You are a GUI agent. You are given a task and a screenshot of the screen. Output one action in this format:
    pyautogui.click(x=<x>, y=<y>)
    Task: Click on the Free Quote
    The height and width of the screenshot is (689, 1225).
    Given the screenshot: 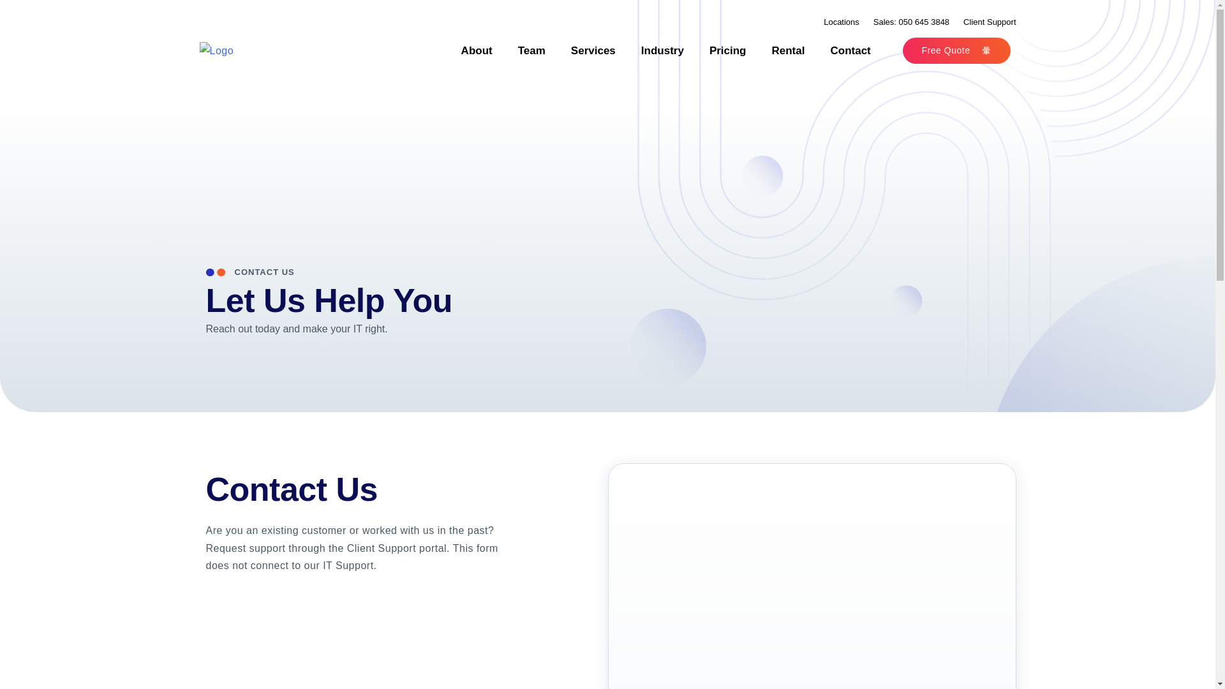 What is the action you would take?
    pyautogui.click(x=957, y=50)
    